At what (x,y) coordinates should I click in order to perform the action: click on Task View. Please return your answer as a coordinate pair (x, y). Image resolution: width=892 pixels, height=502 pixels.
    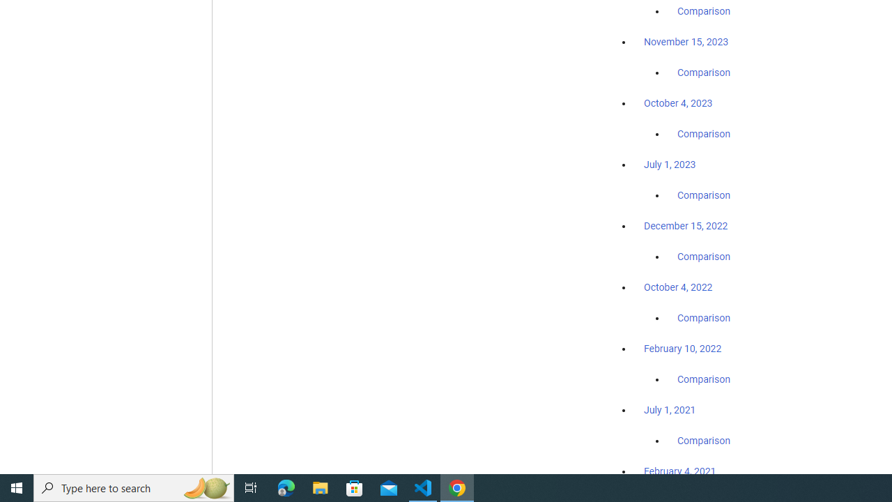
    Looking at the image, I should click on (251, 488).